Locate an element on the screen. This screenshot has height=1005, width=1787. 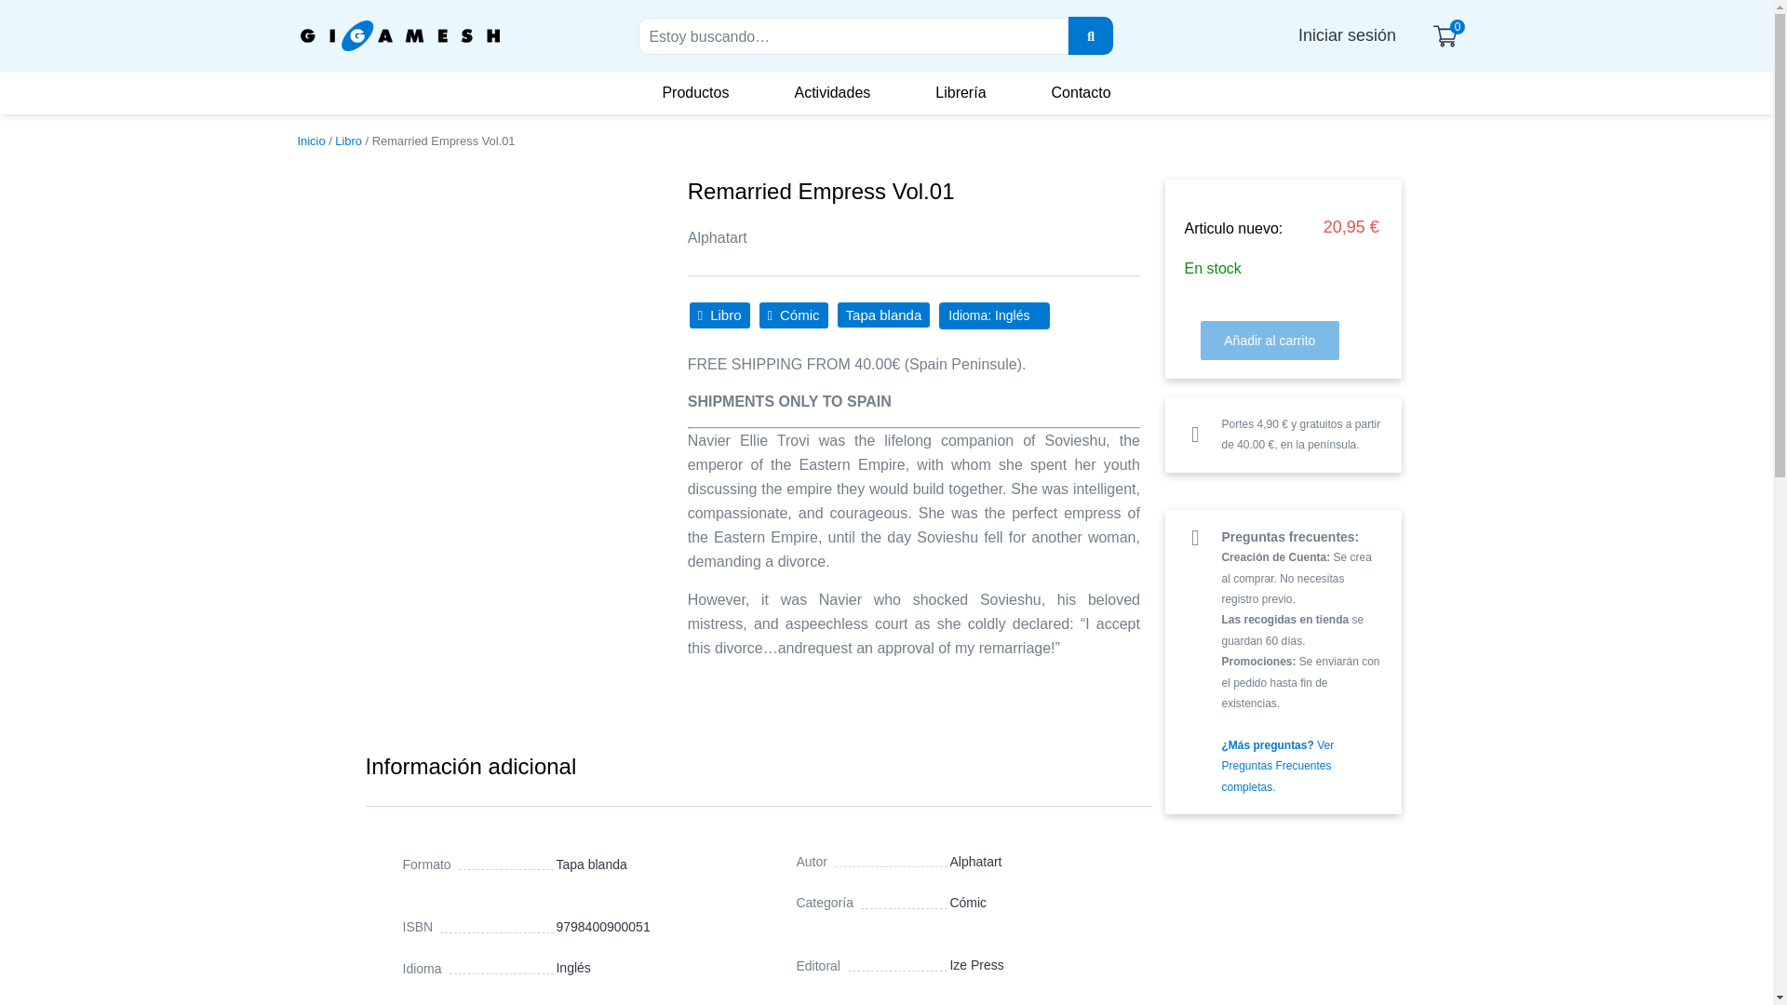
Inicio is located at coordinates (311, 140).